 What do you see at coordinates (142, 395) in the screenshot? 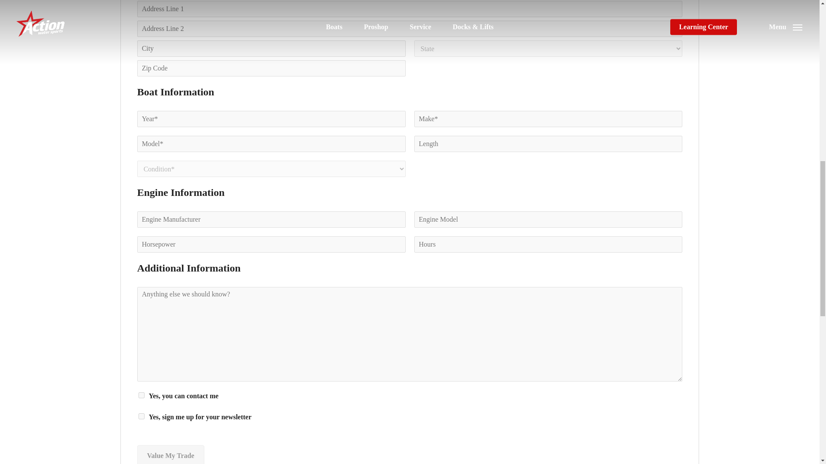
I see `Yes, you can contact me` at bounding box center [142, 395].